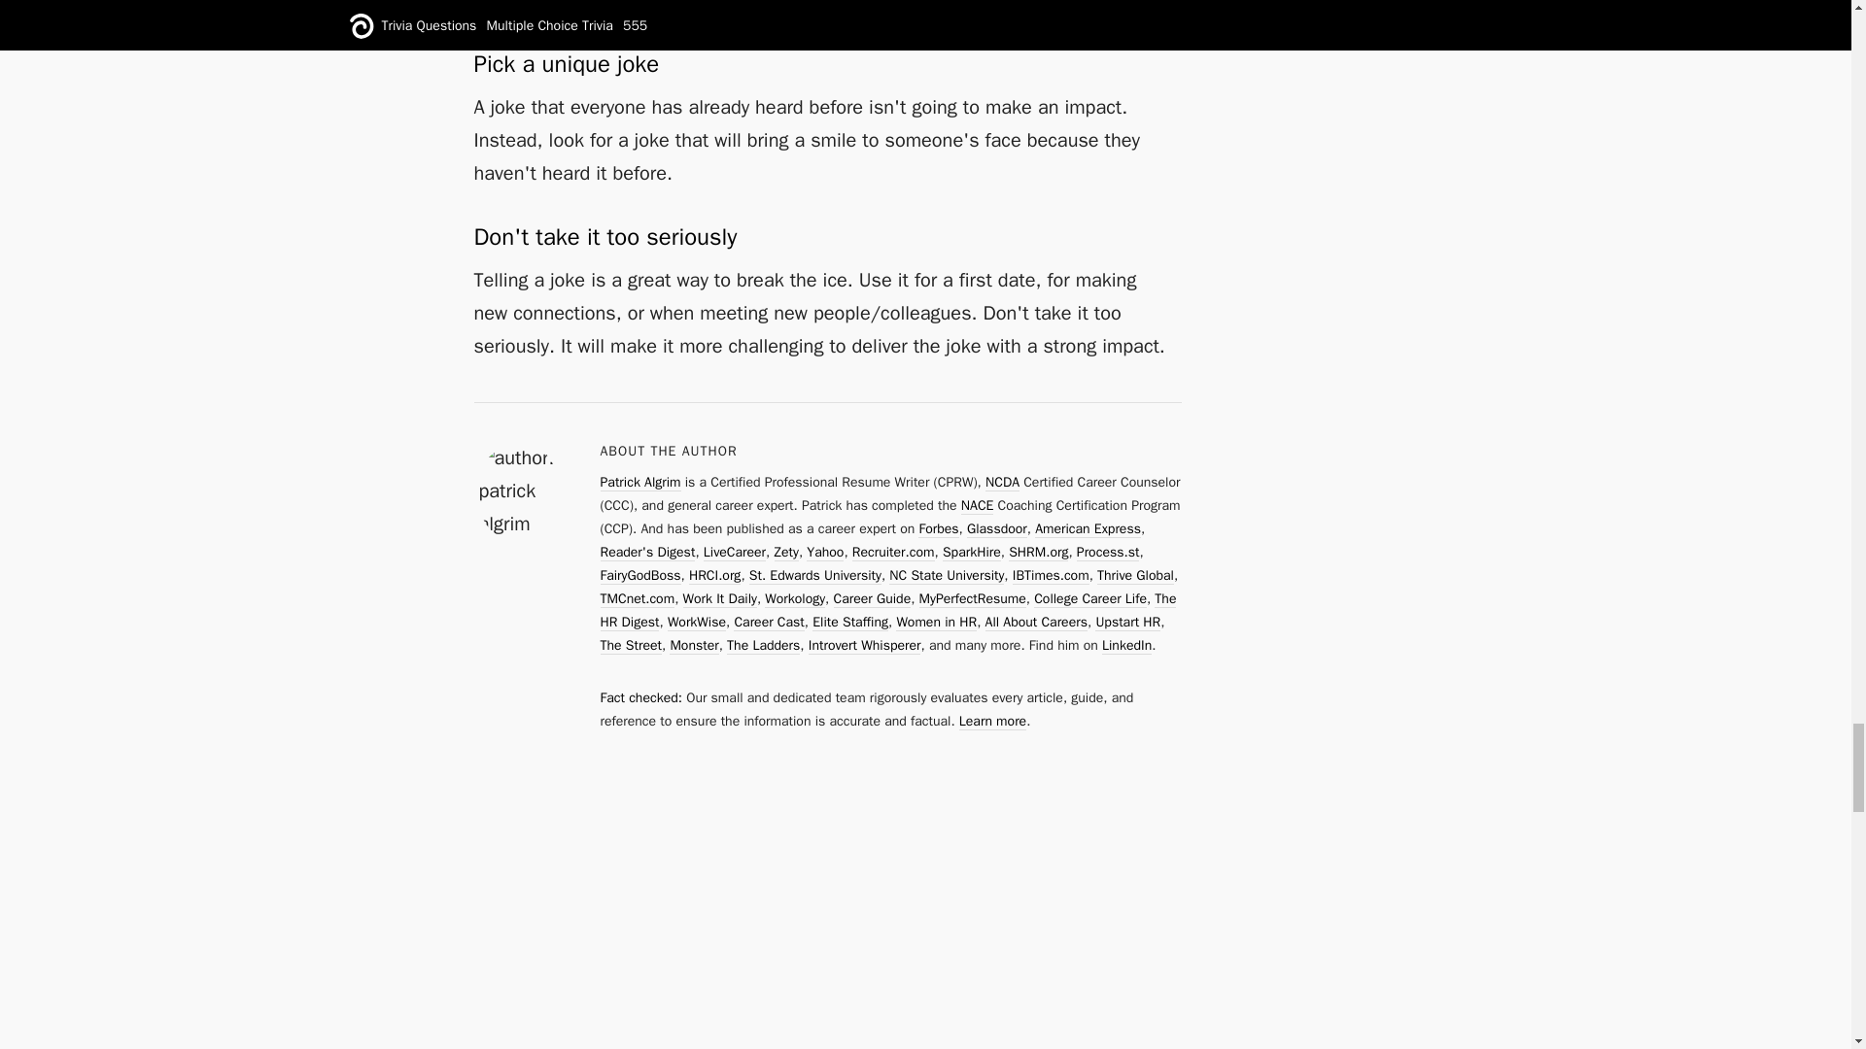 The height and width of the screenshot is (1049, 1866). I want to click on Forbes, so click(938, 528).